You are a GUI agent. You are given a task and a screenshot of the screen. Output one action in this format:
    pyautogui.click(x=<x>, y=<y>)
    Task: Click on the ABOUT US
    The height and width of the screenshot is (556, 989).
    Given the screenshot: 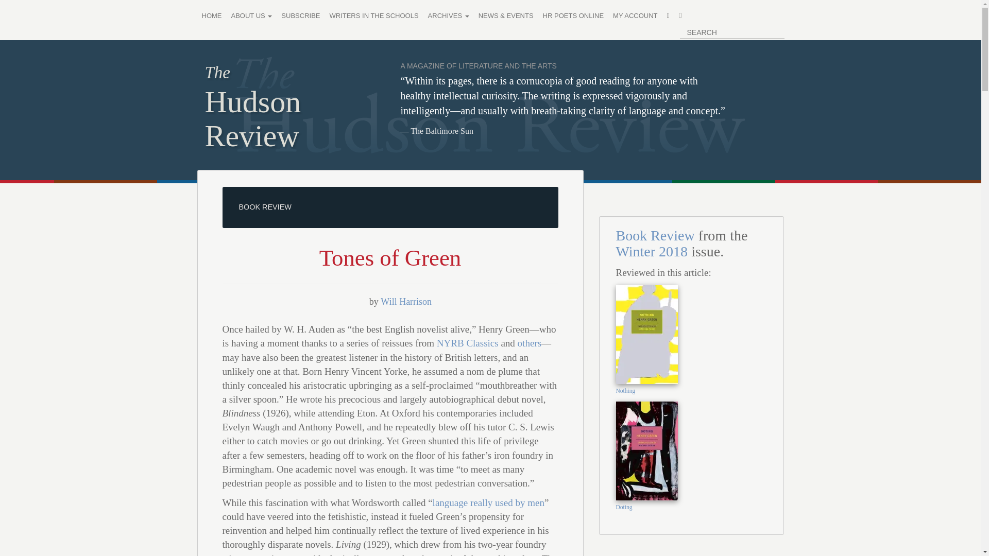 What is the action you would take?
    pyautogui.click(x=251, y=16)
    